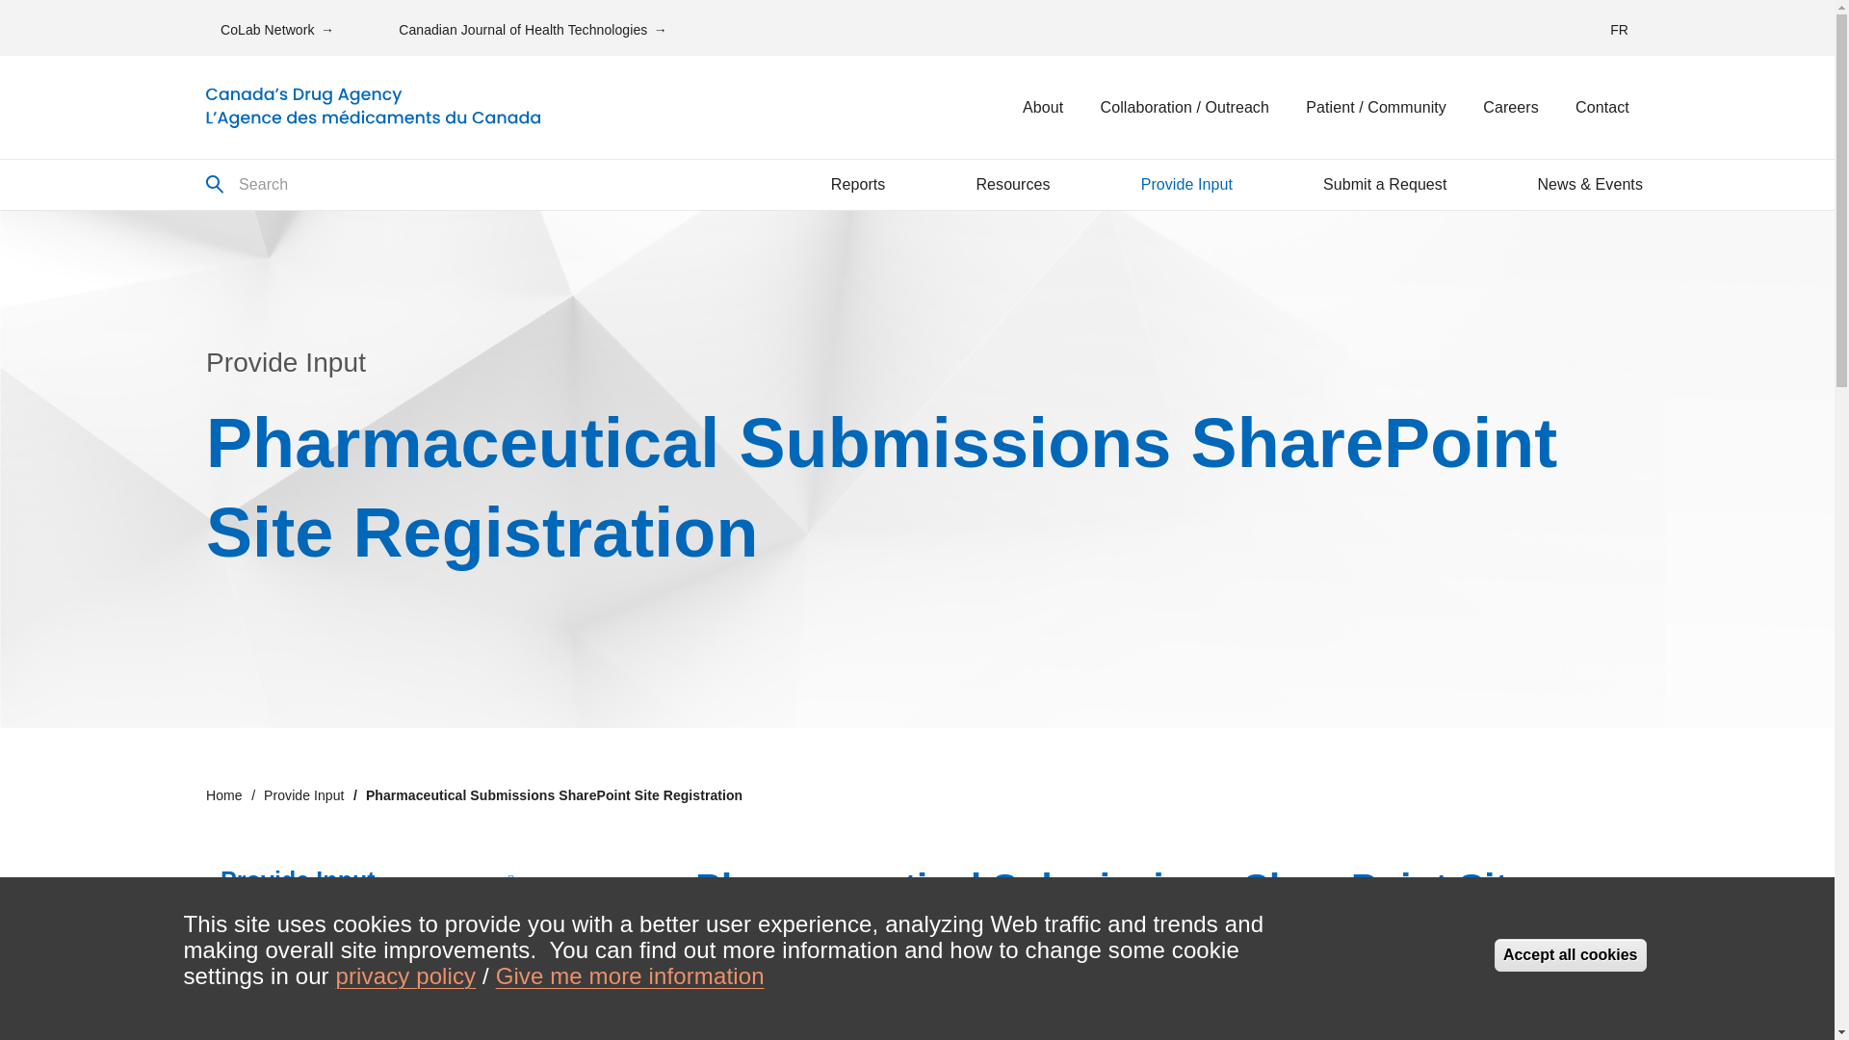 The image size is (1849, 1040). Describe the element at coordinates (857, 185) in the screenshot. I see `Reports` at that location.